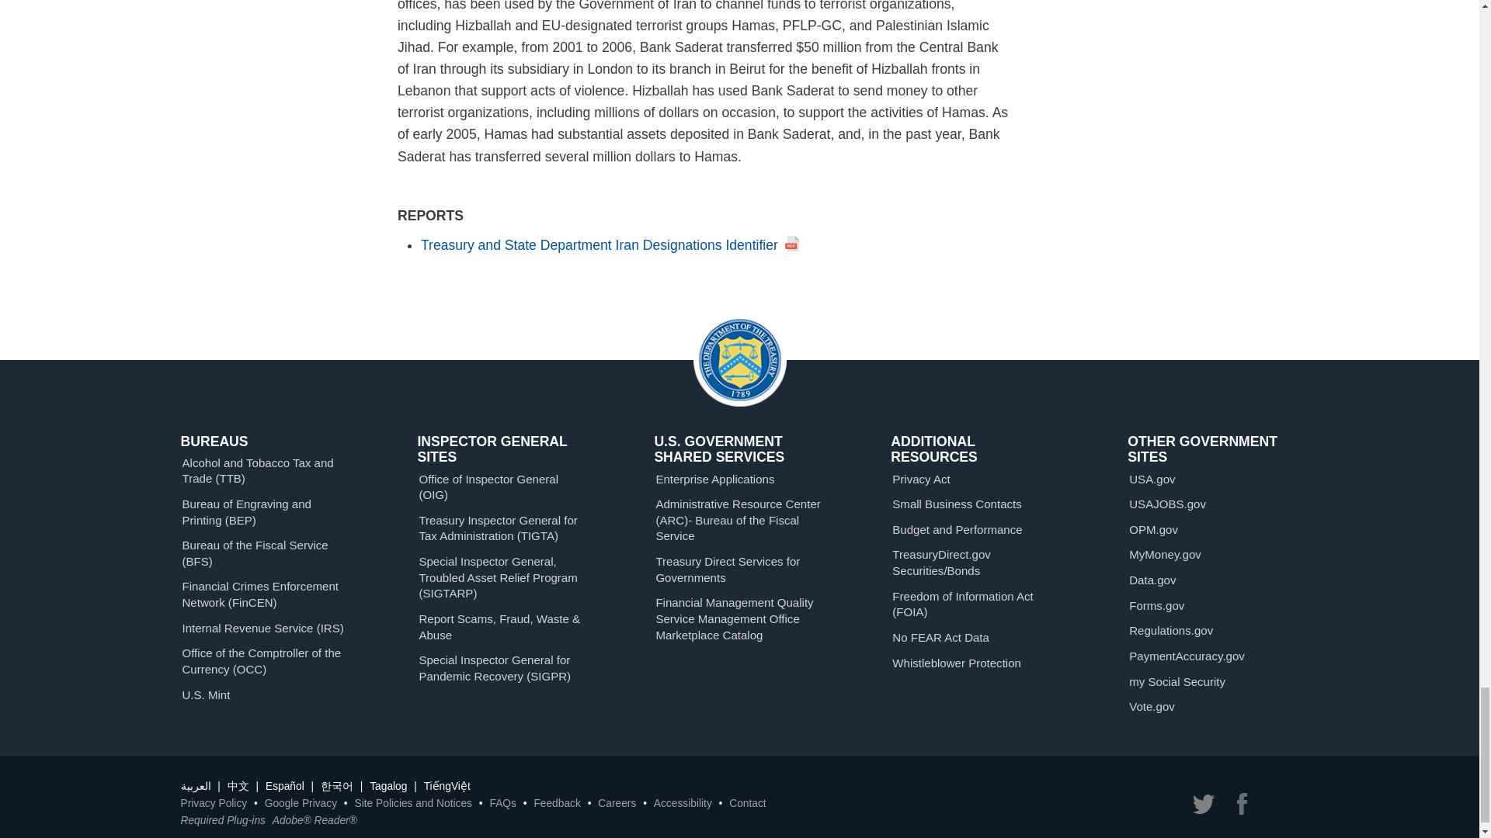 Image resolution: width=1491 pixels, height=838 pixels. What do you see at coordinates (238, 785) in the screenshot?
I see `Chinese` at bounding box center [238, 785].